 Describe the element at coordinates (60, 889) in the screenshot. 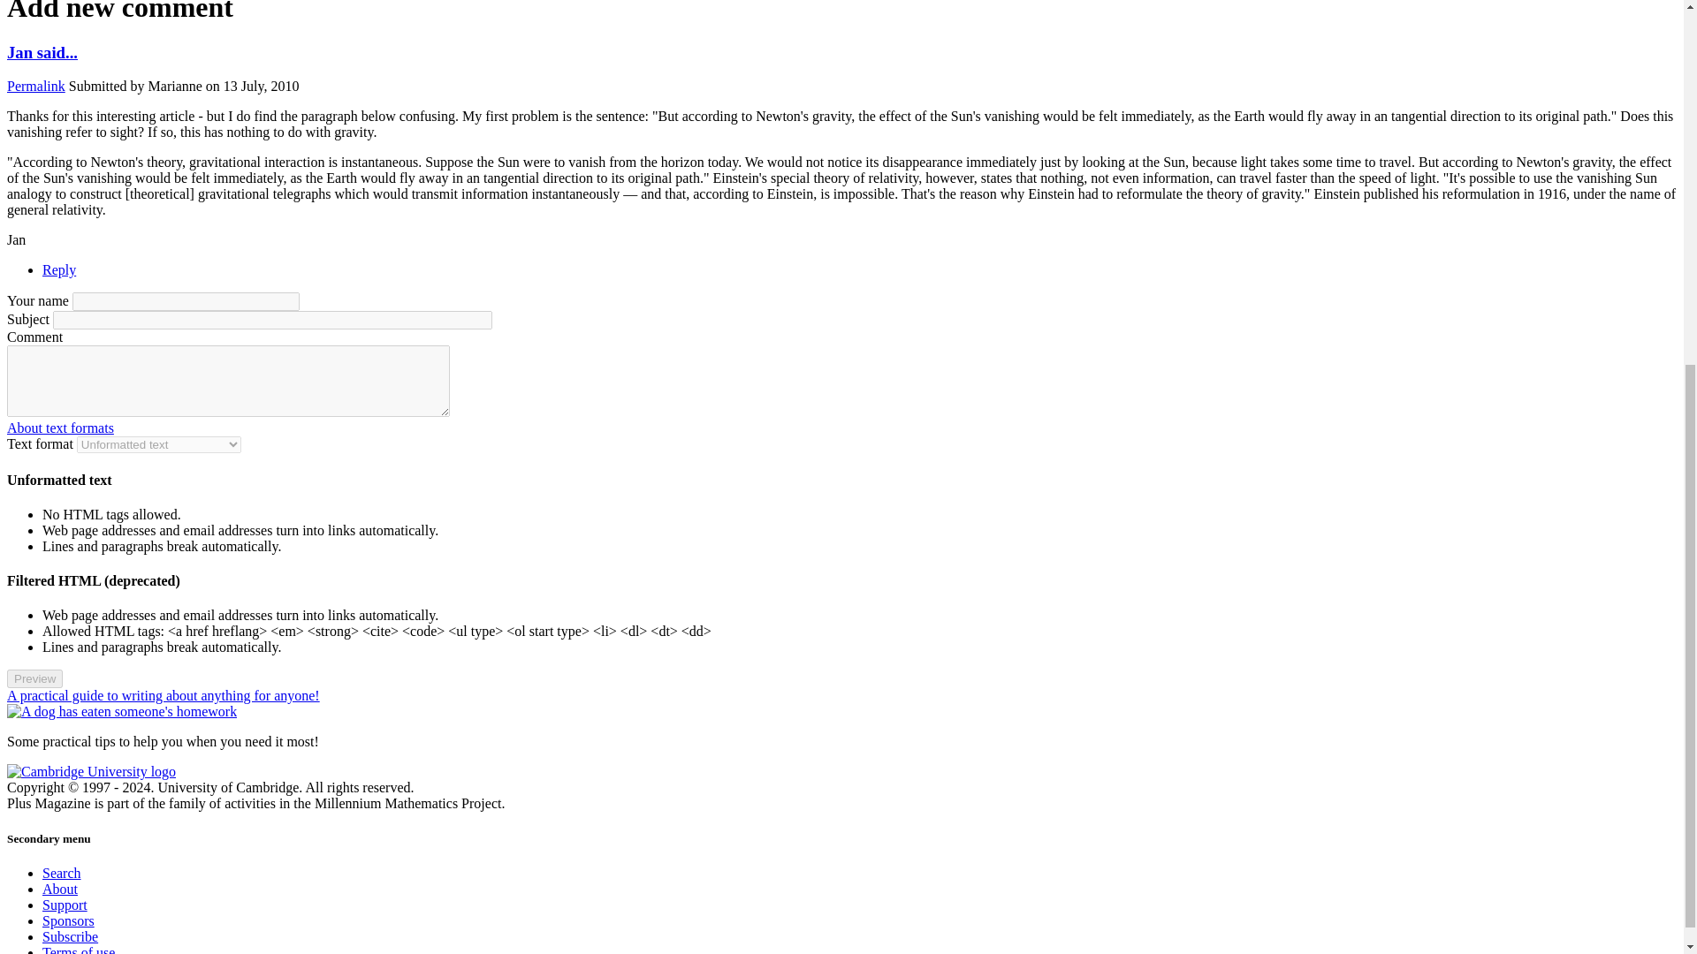

I see `About` at that location.